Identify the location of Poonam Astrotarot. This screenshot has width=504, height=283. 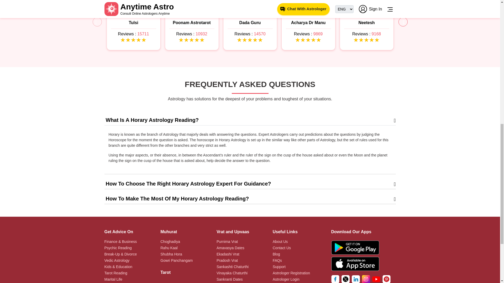
(192, 23).